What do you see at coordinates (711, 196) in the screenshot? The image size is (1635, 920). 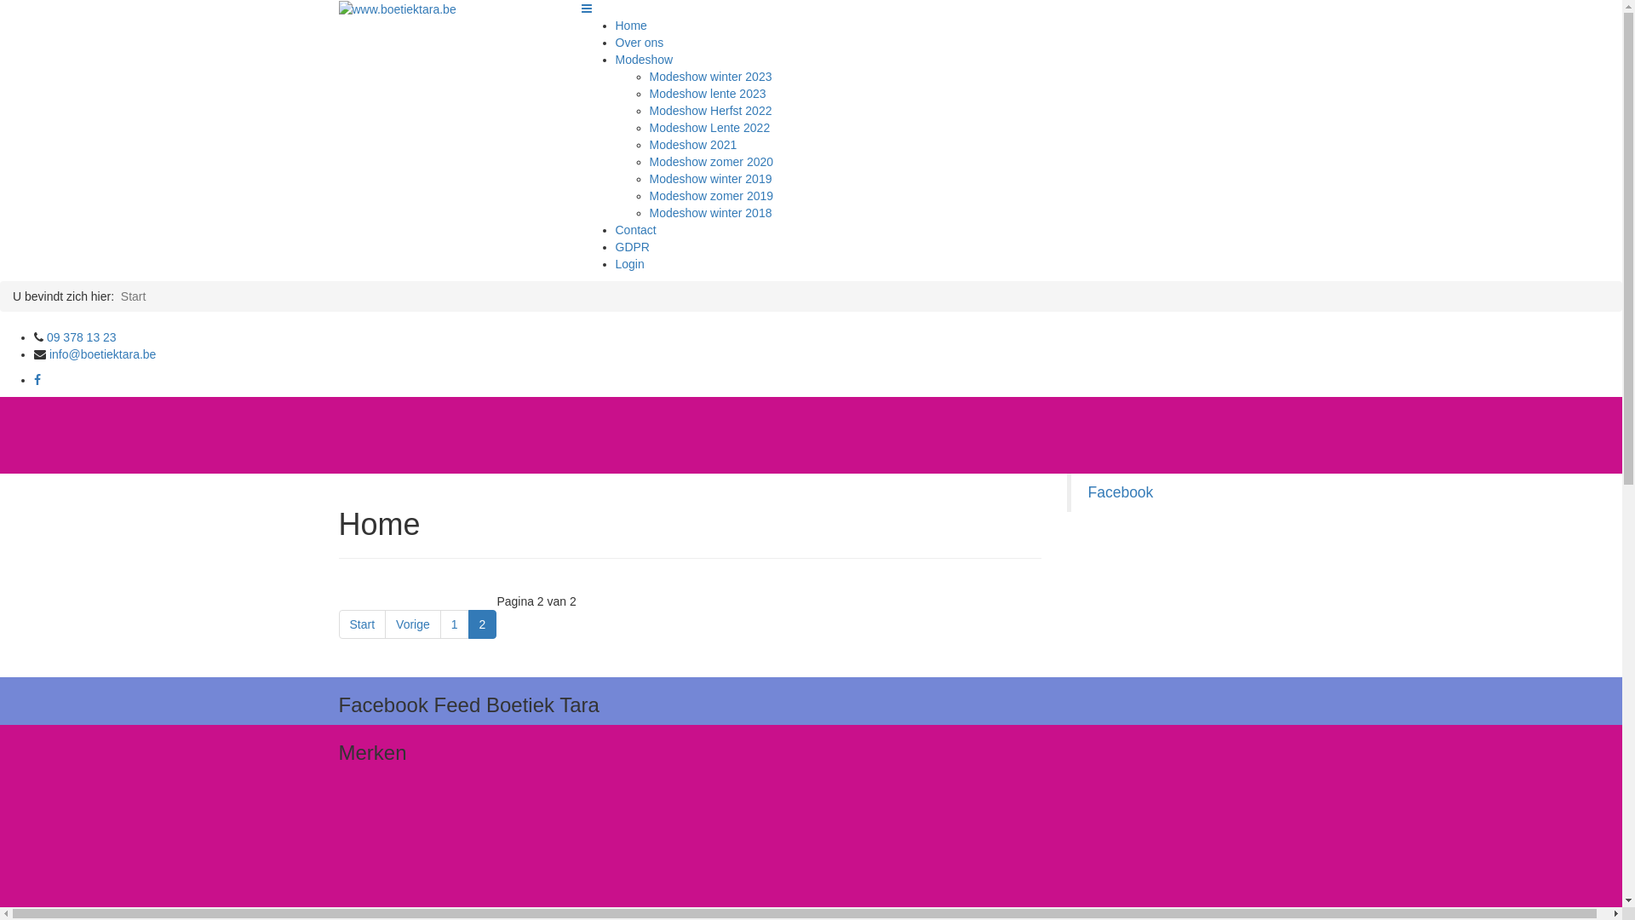 I see `Modeshow zomer 2019` at bounding box center [711, 196].